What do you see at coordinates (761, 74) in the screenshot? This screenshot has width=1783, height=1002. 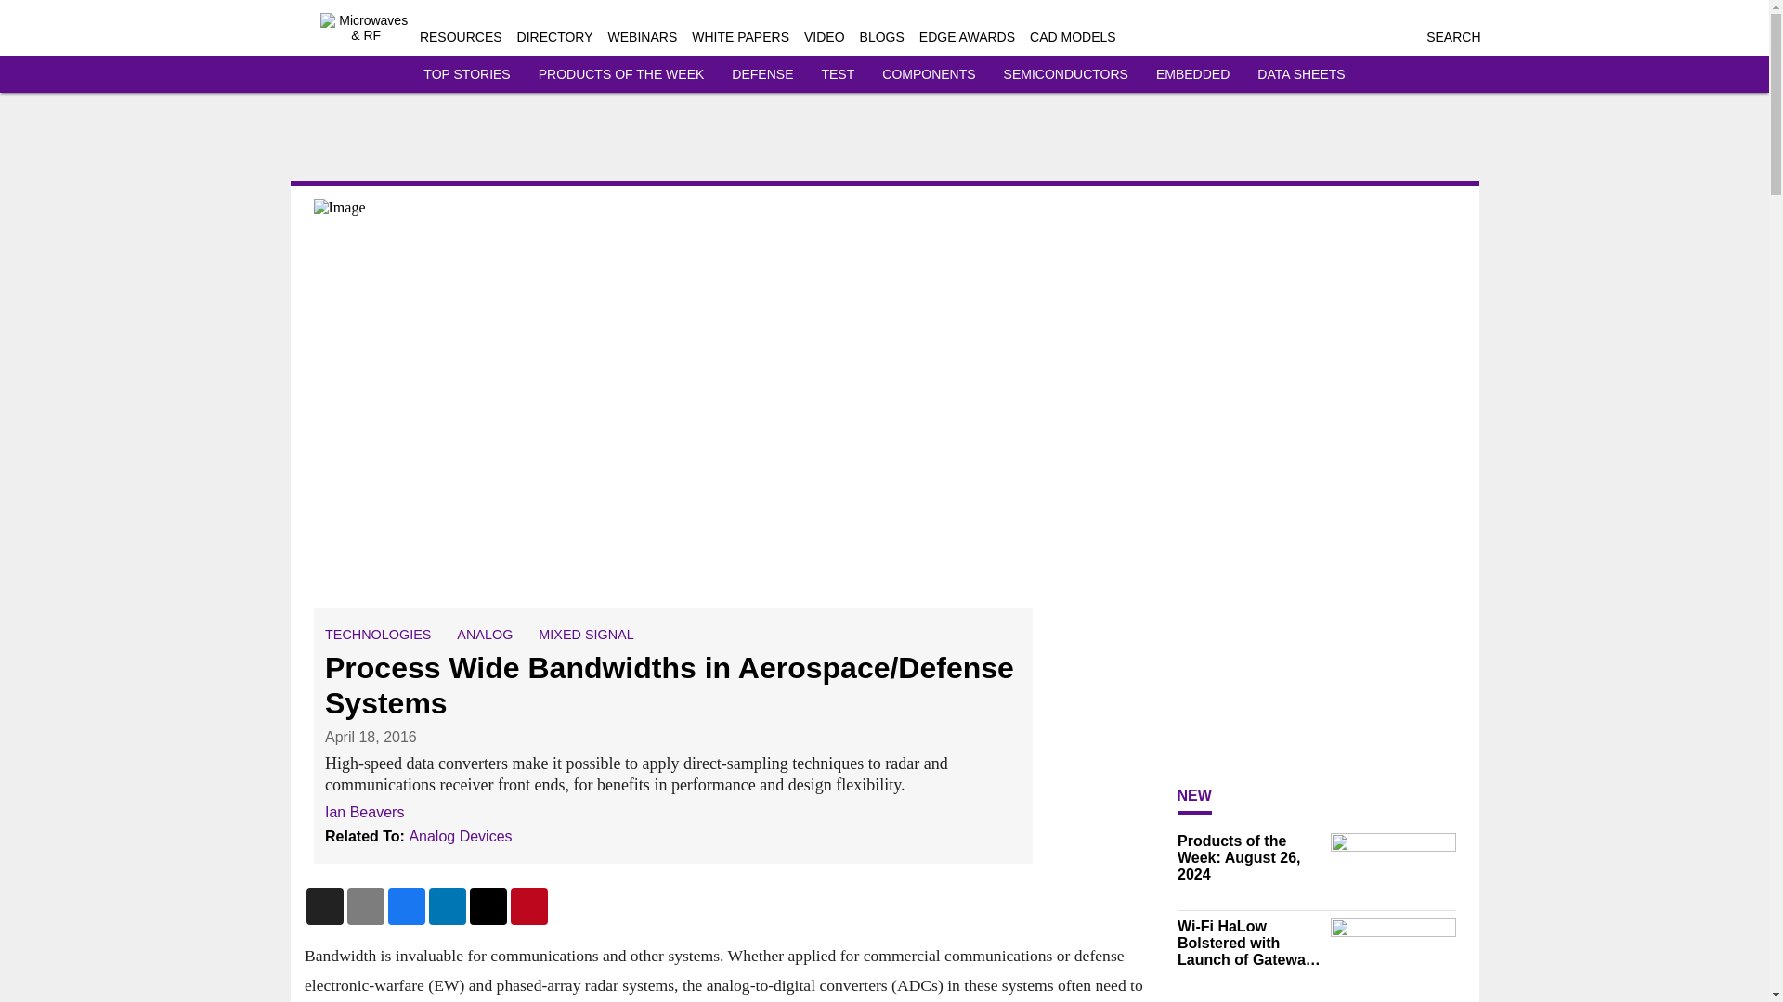 I see `DEFENSE` at bounding box center [761, 74].